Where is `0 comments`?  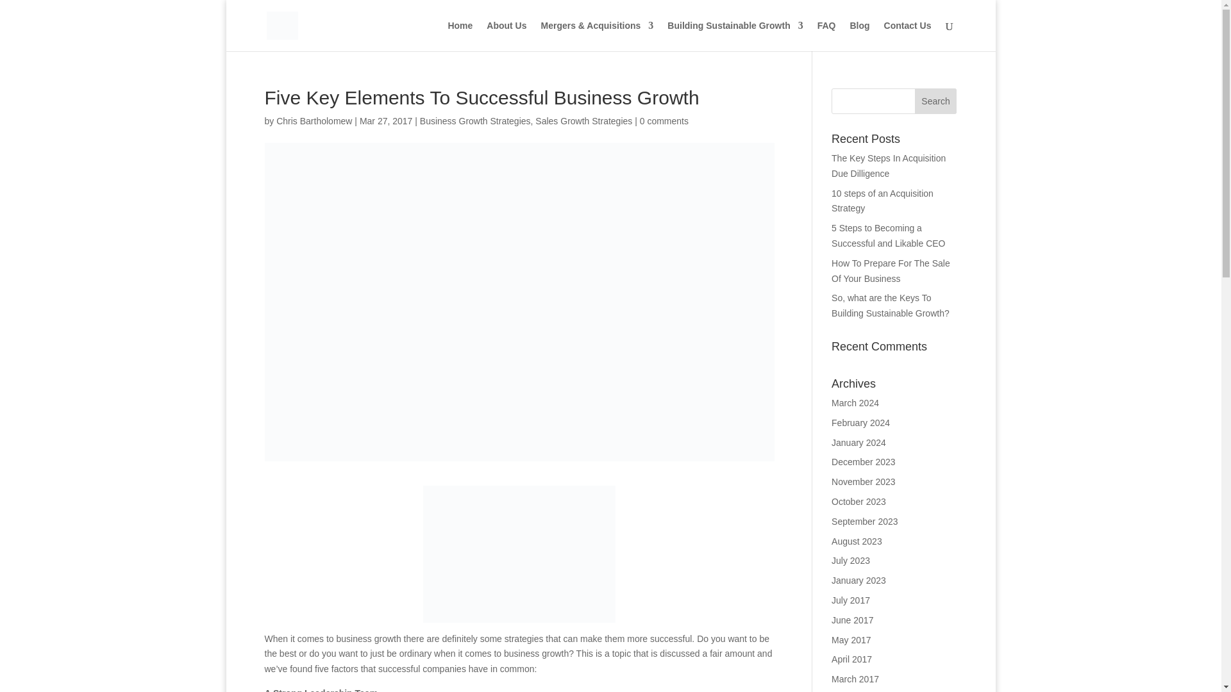
0 comments is located at coordinates (664, 120).